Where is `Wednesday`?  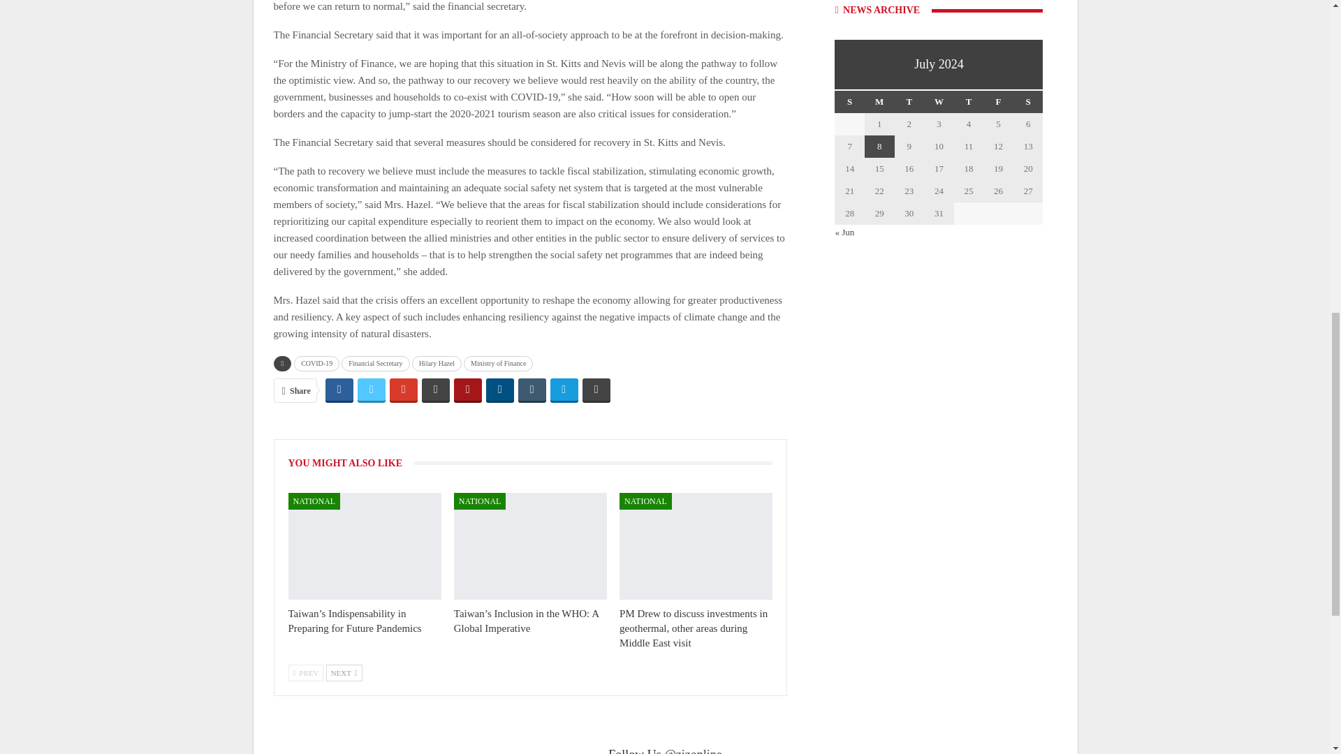
Wednesday is located at coordinates (939, 102).